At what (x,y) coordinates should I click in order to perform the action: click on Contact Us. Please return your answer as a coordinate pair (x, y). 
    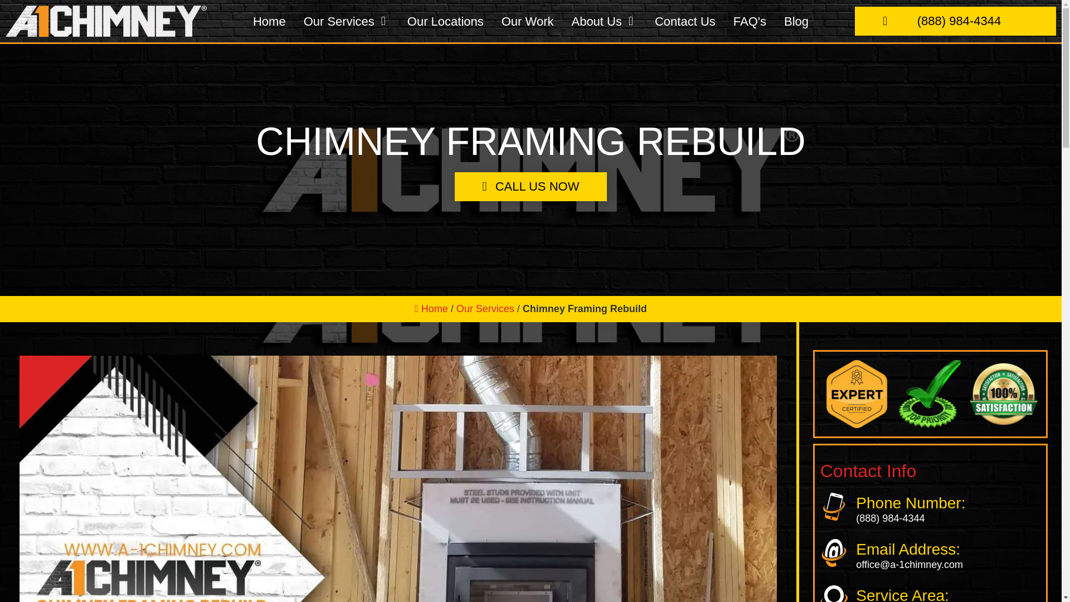
    Looking at the image, I should click on (685, 13).